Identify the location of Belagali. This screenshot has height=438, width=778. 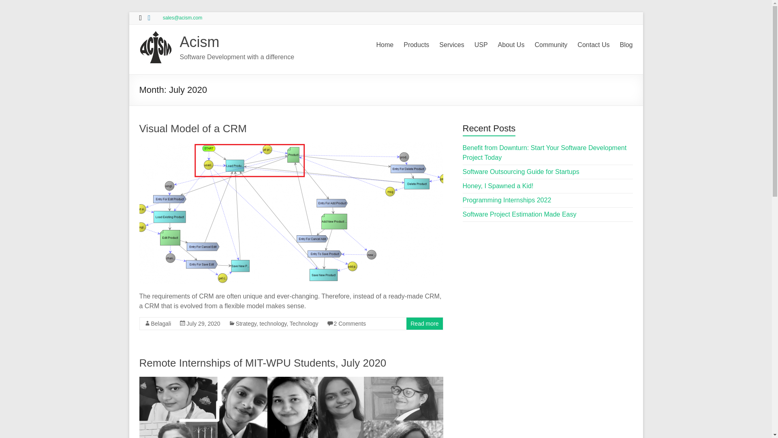
(161, 323).